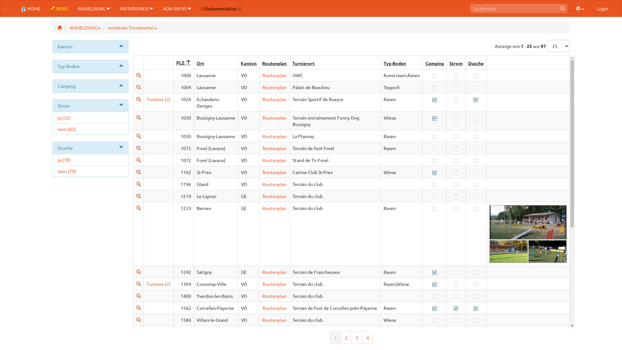 The width and height of the screenshot is (622, 350). What do you see at coordinates (274, 184) in the screenshot?
I see `Routenplan` at bounding box center [274, 184].